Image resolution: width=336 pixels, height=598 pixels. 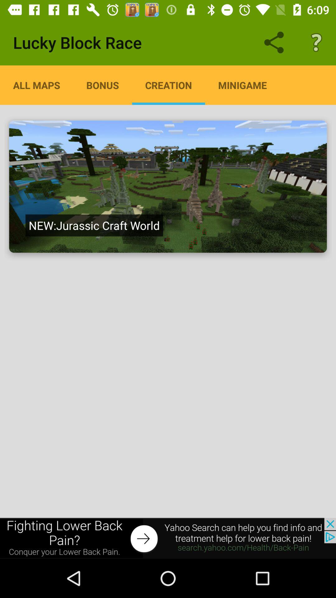 I want to click on click on share icon, so click(x=274, y=42).